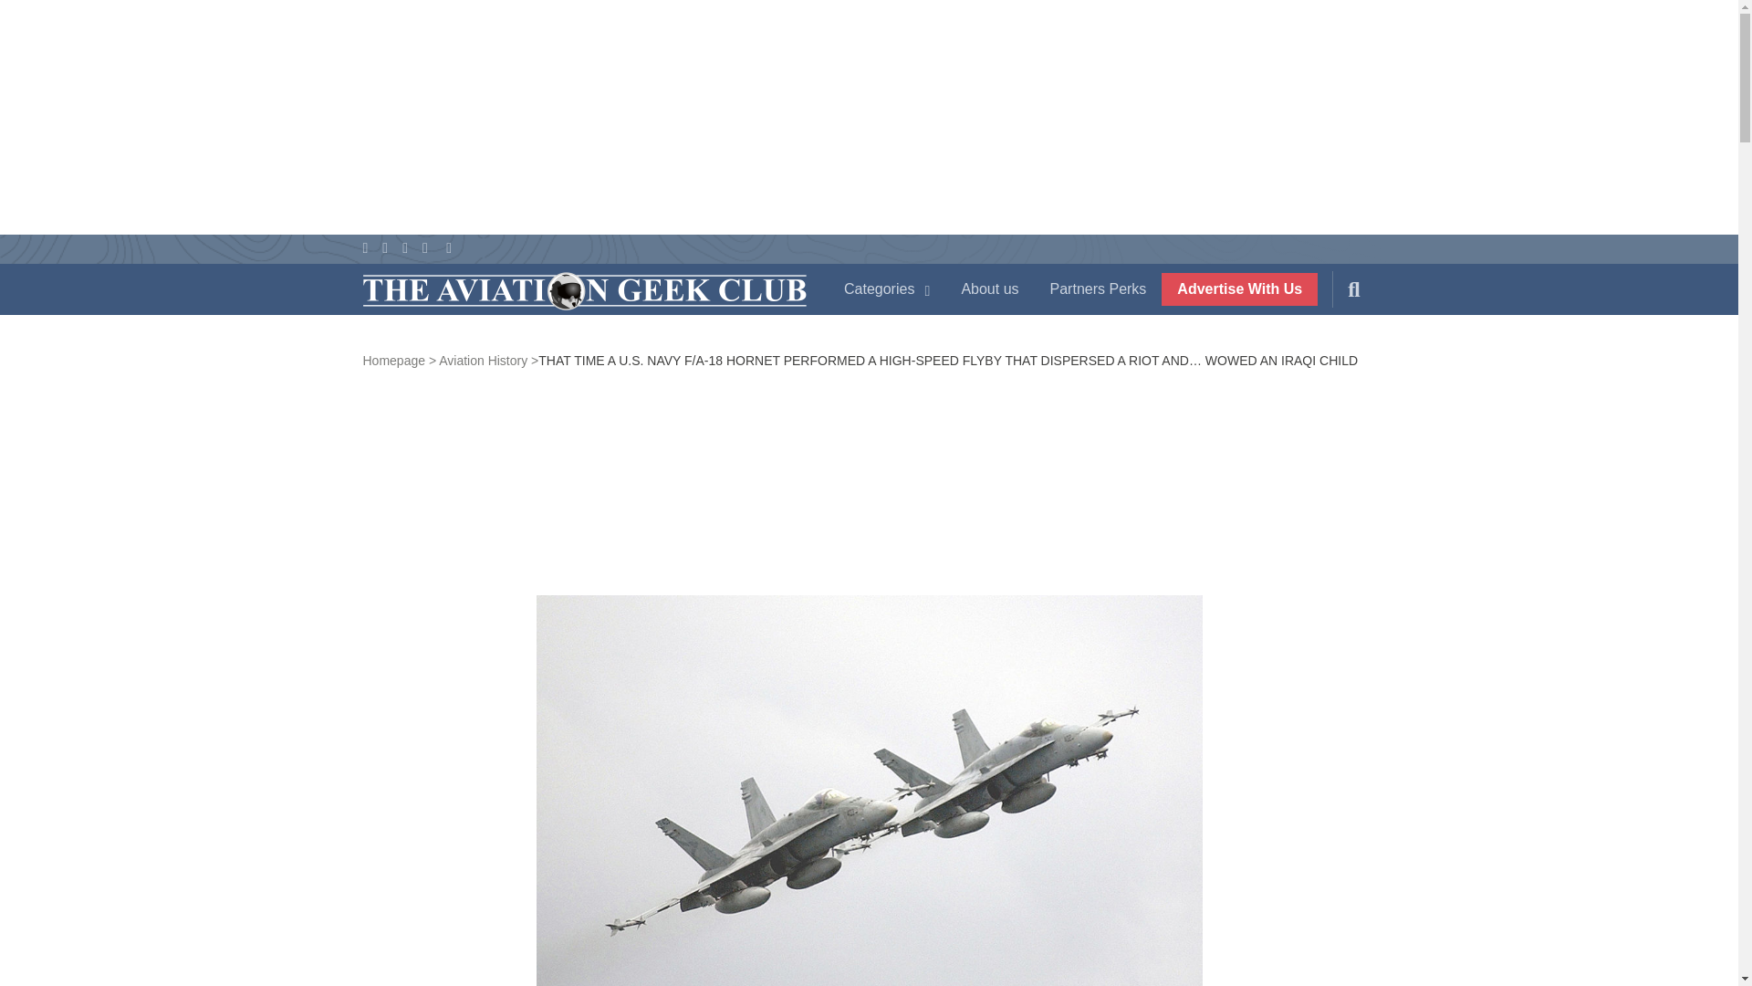  I want to click on Youtube, so click(405, 247).